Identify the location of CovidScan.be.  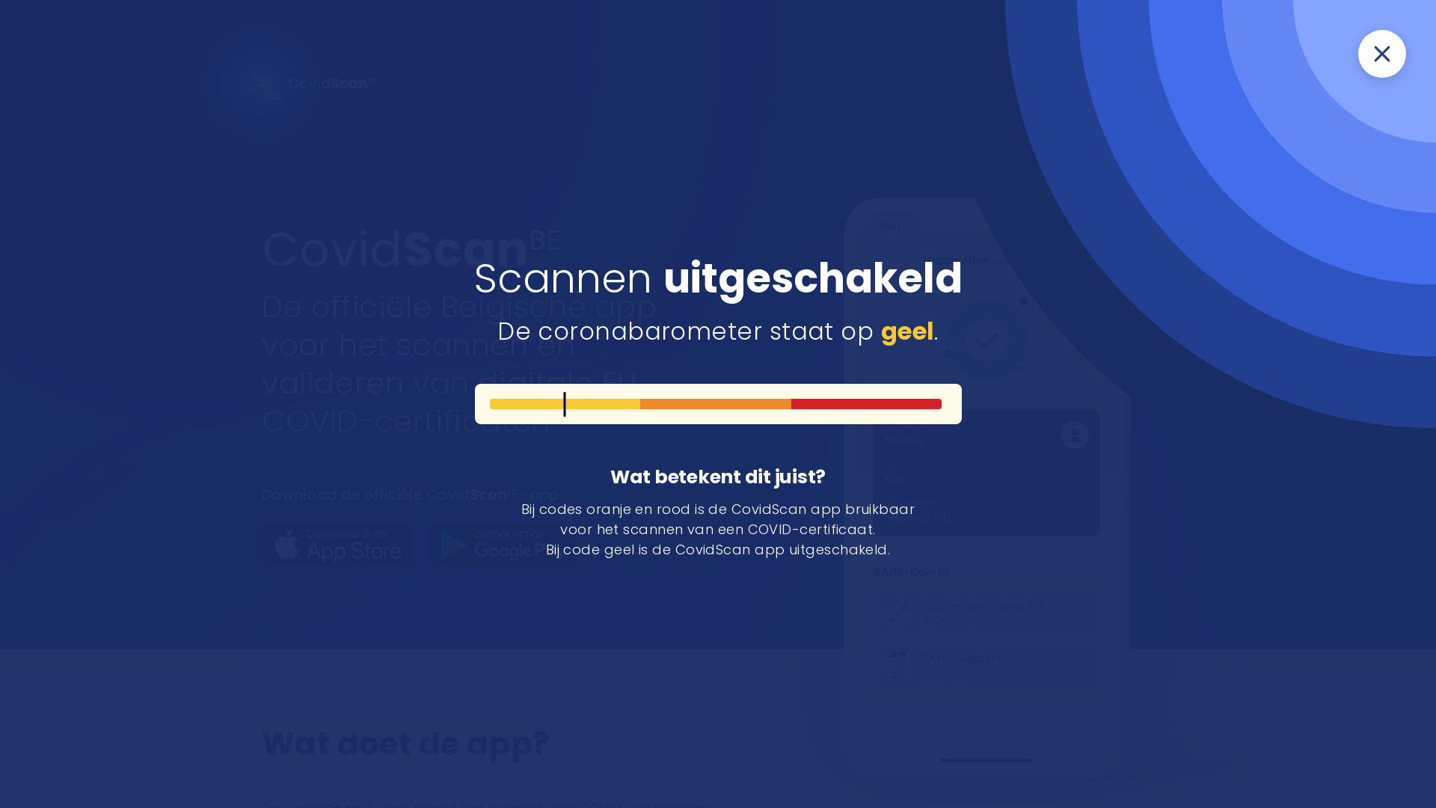
(332, 82).